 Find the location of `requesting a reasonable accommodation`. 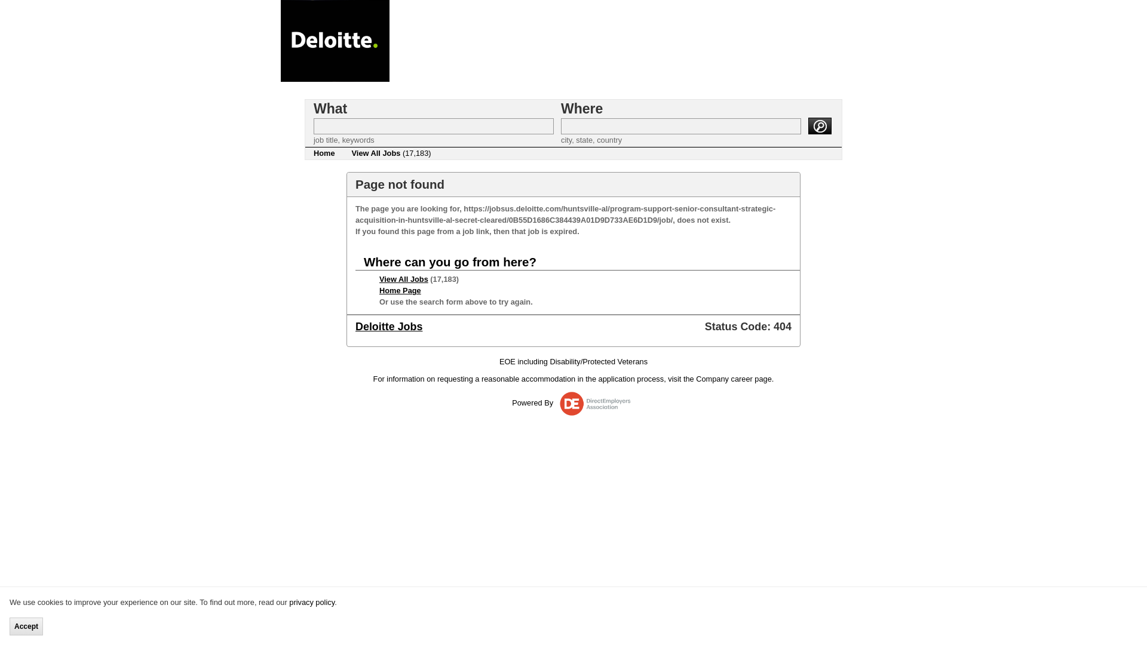

requesting a reasonable accommodation is located at coordinates (506, 379).